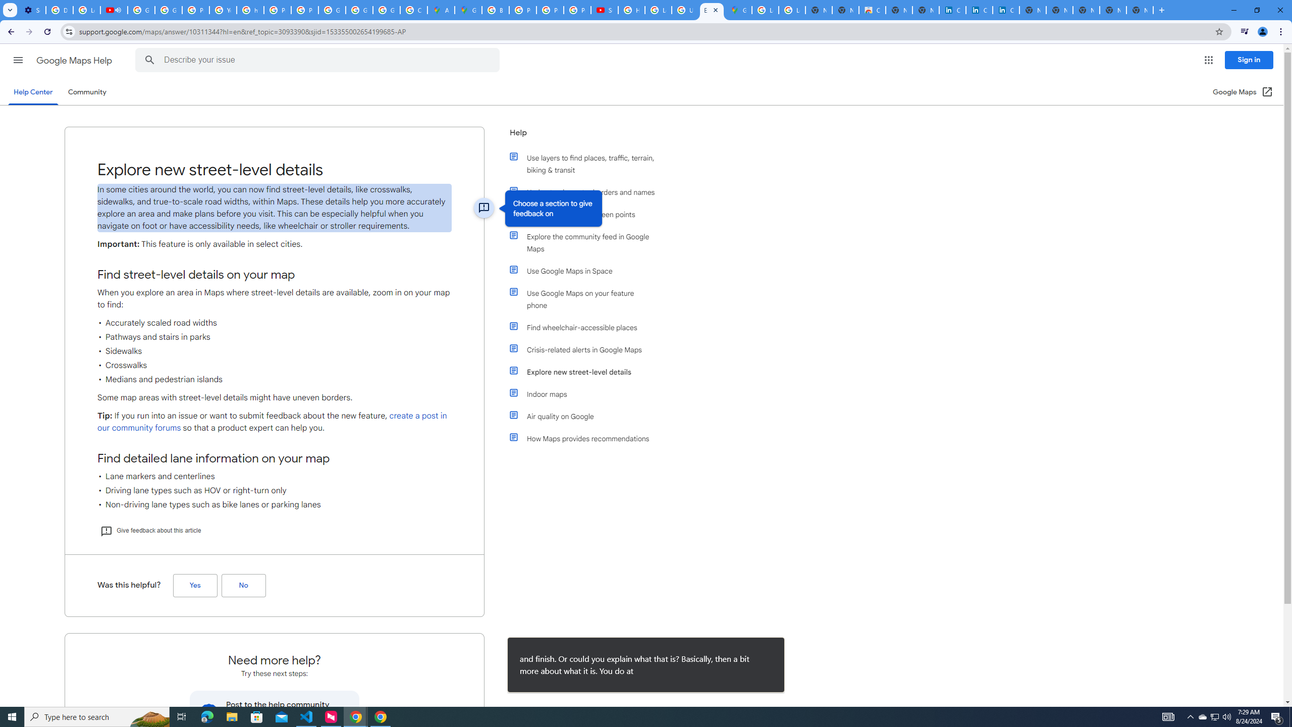 Image resolution: width=1292 pixels, height=727 pixels. I want to click on Search Help Center, so click(149, 60).